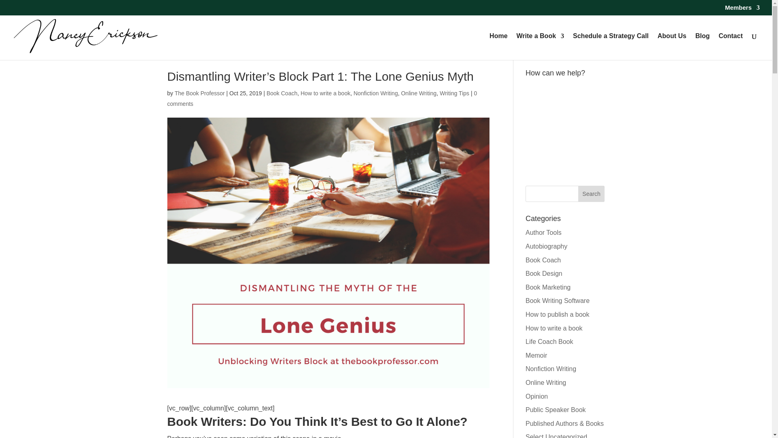 This screenshot has height=438, width=778. Describe the element at coordinates (541, 46) in the screenshot. I see `Write a Book` at that location.